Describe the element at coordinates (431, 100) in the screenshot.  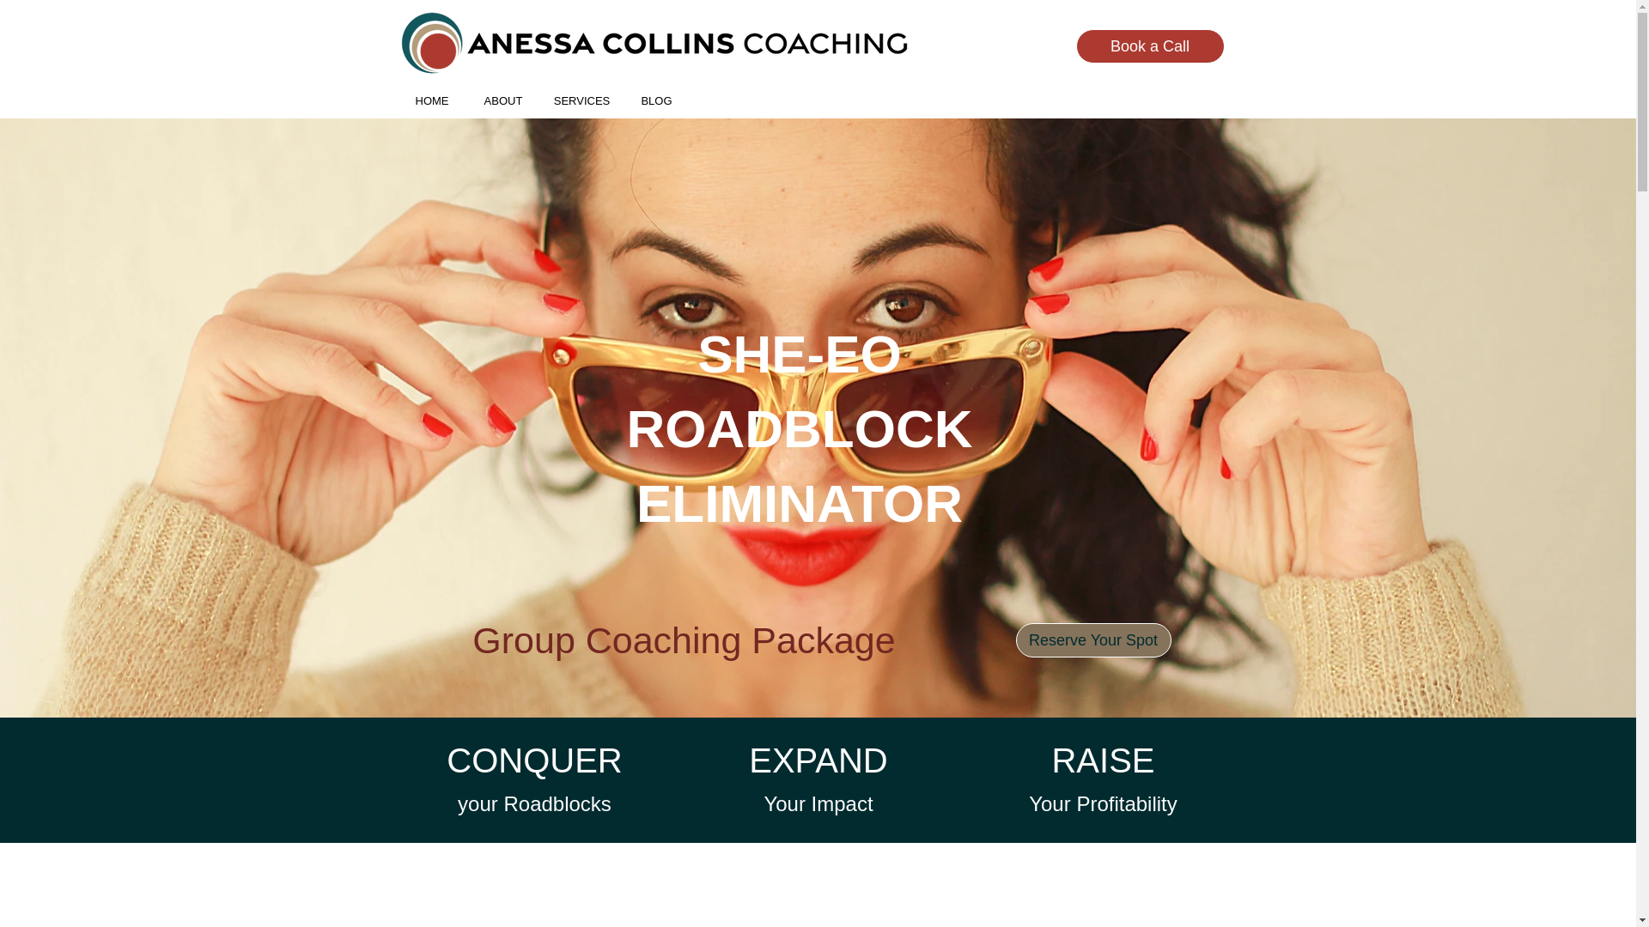
I see `HOME` at that location.